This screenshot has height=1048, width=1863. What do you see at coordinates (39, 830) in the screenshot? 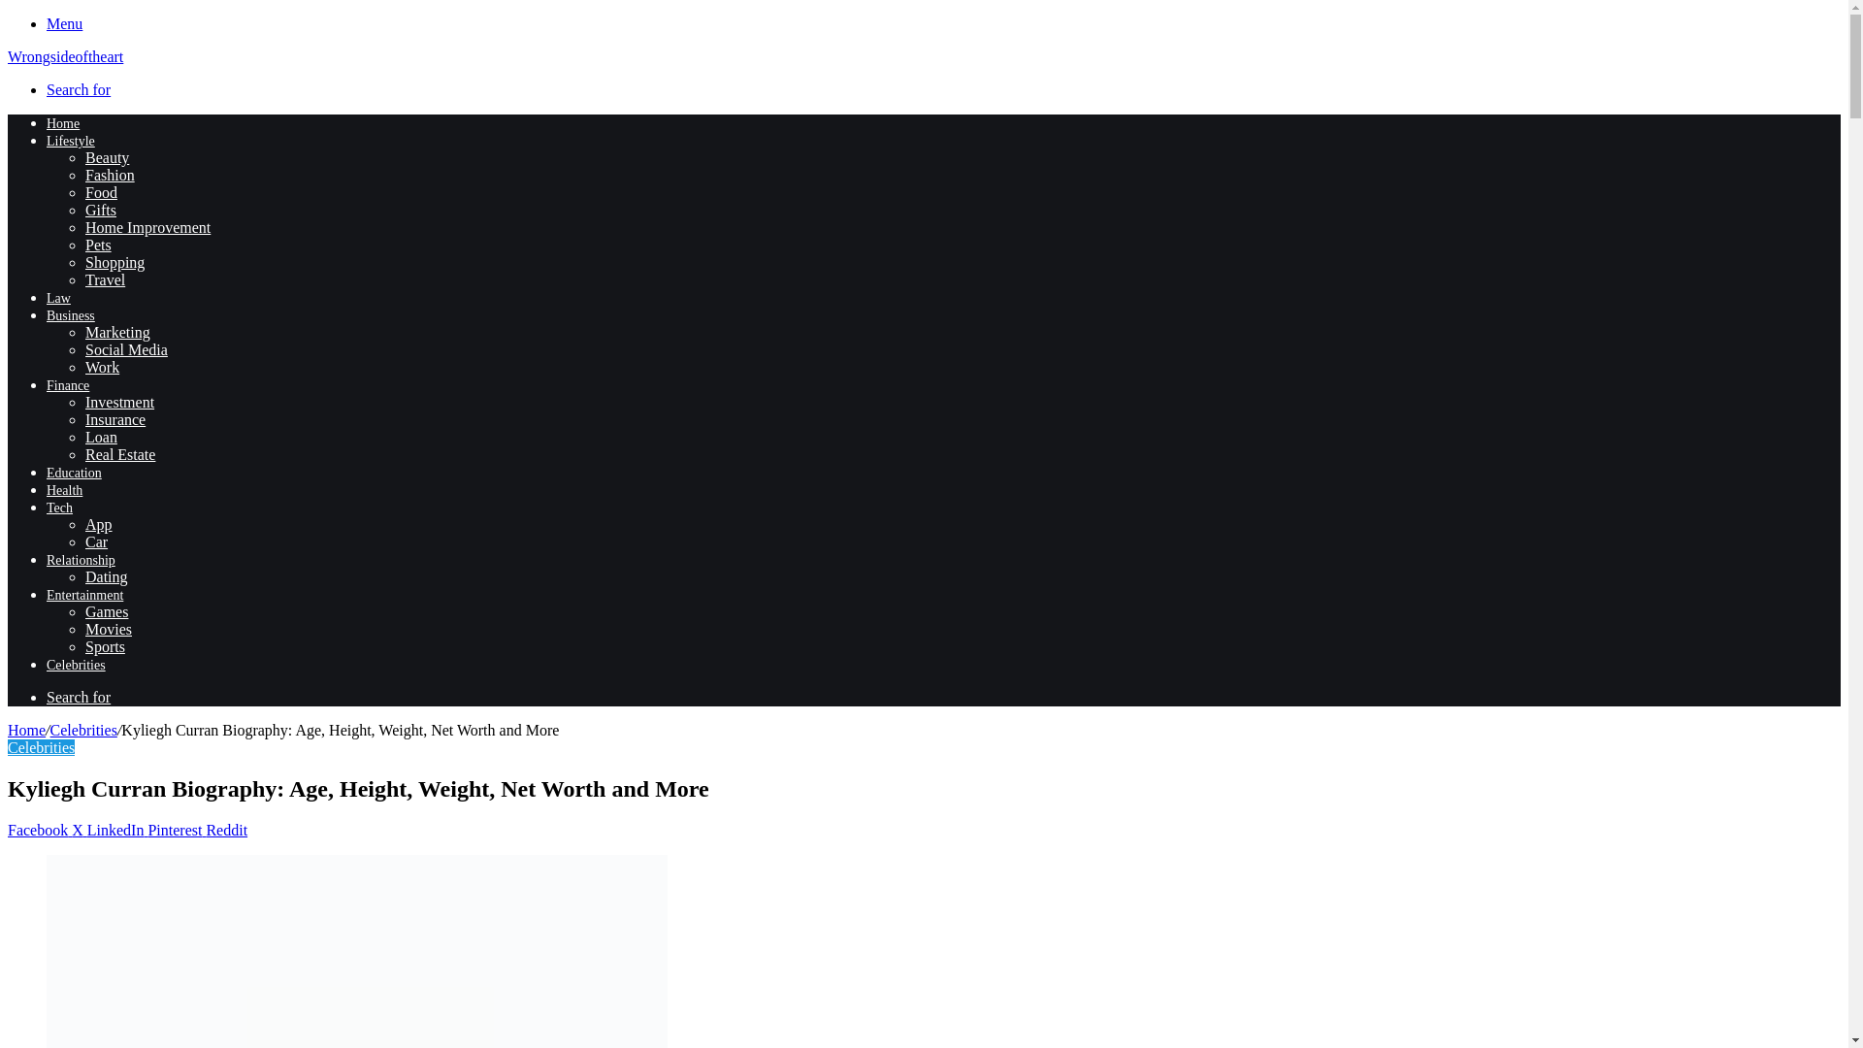
I see `Facebook` at bounding box center [39, 830].